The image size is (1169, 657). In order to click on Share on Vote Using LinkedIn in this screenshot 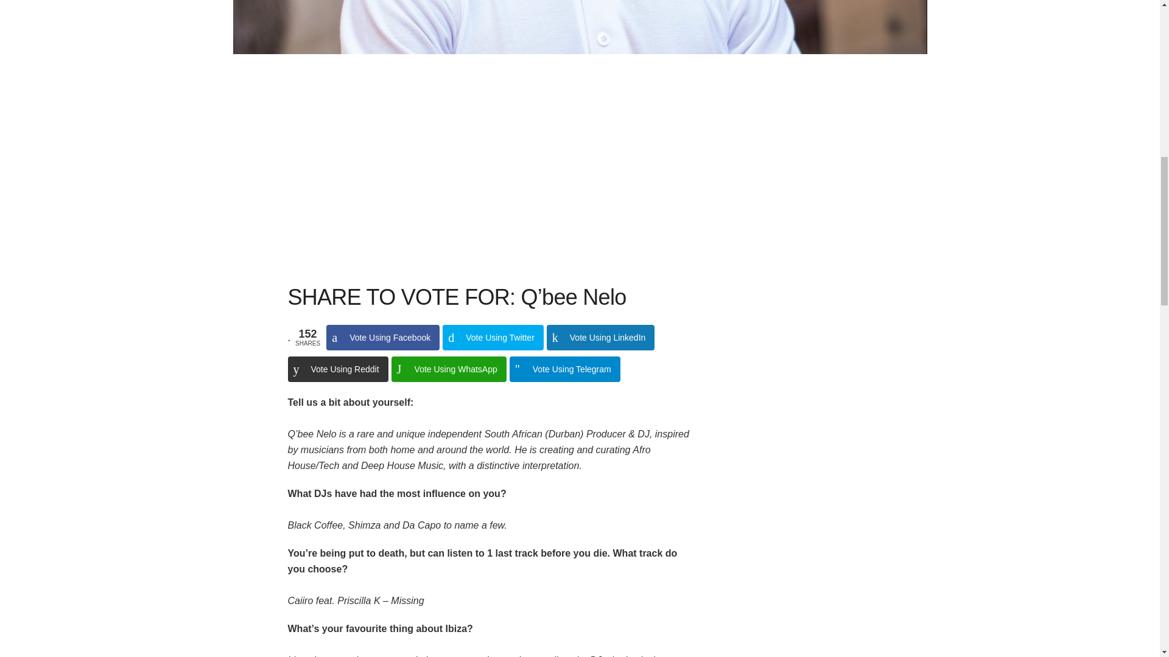, I will do `click(600, 337)`.